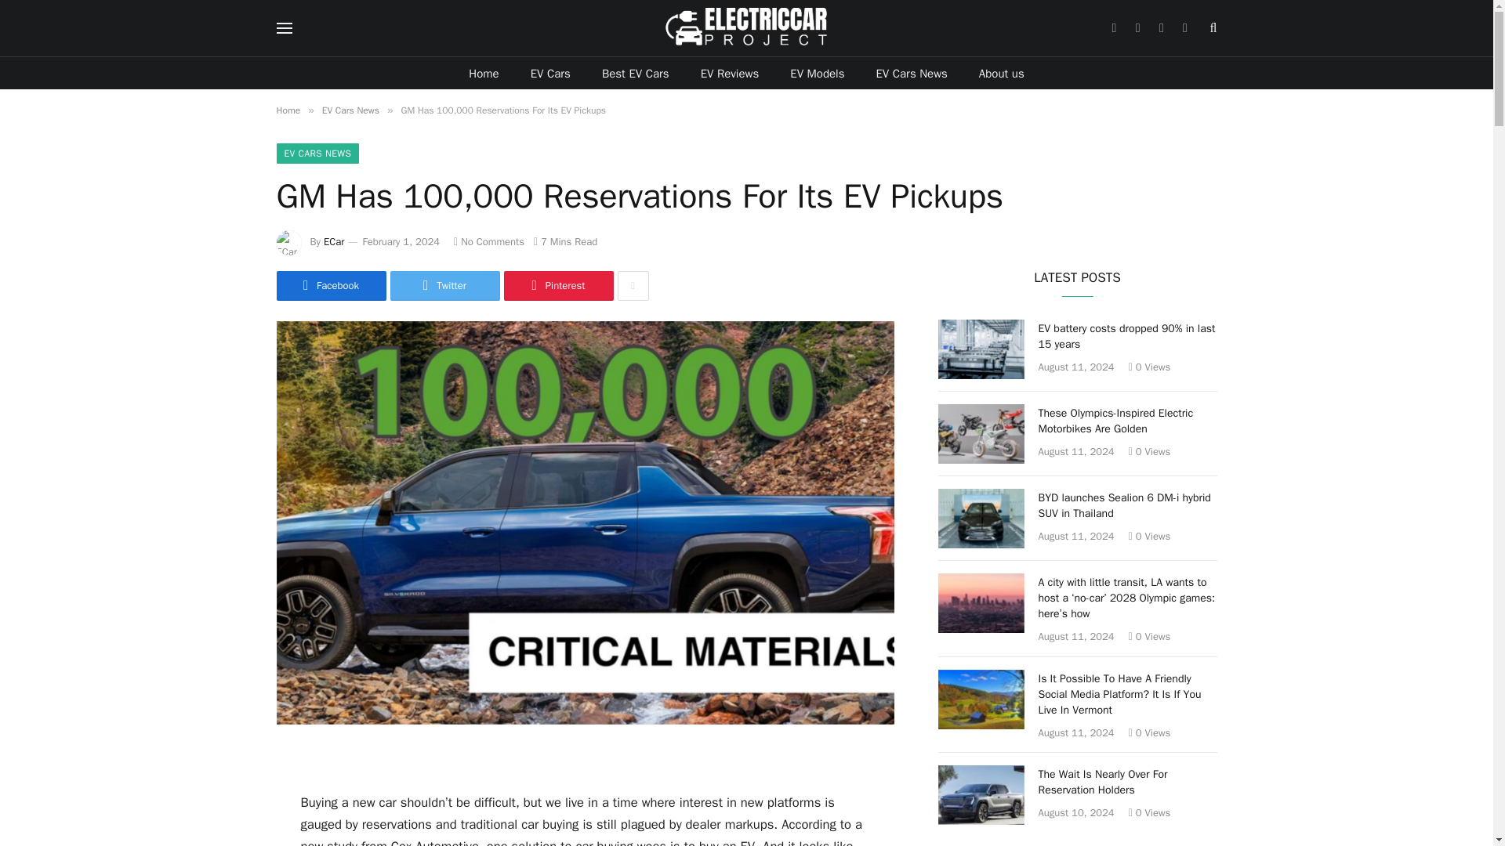 The width and height of the screenshot is (1505, 846). What do you see at coordinates (334, 241) in the screenshot?
I see `Posts by ECar` at bounding box center [334, 241].